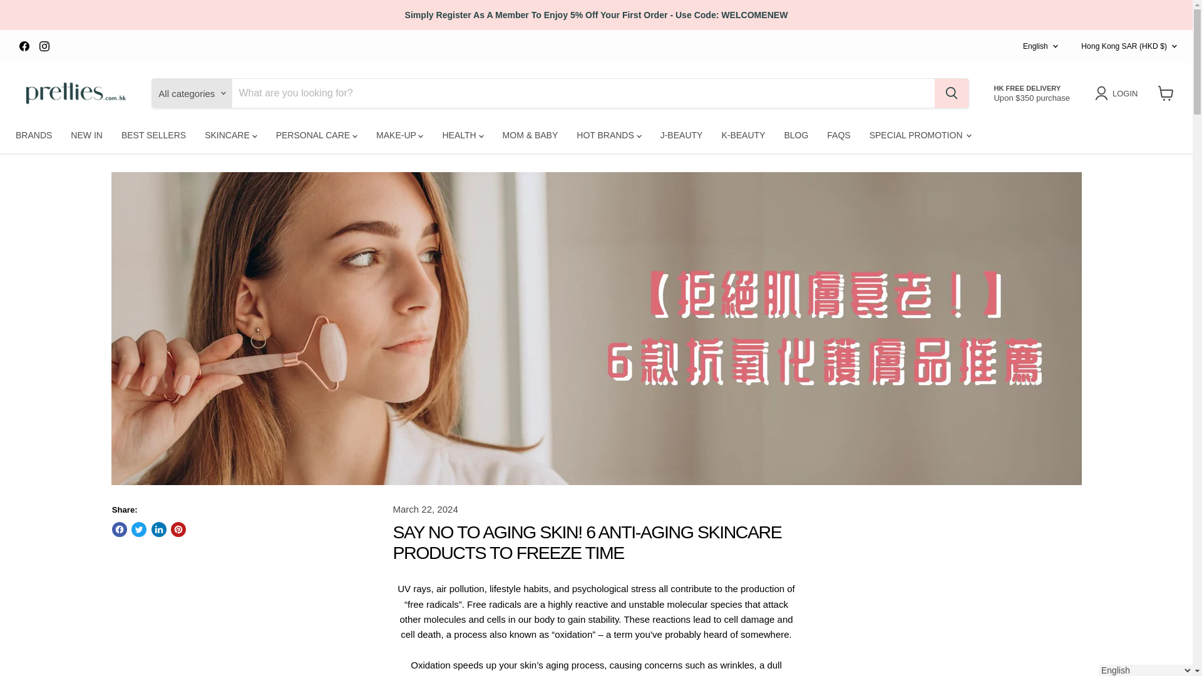  What do you see at coordinates (24, 46) in the screenshot?
I see `Find us on Facebook` at bounding box center [24, 46].